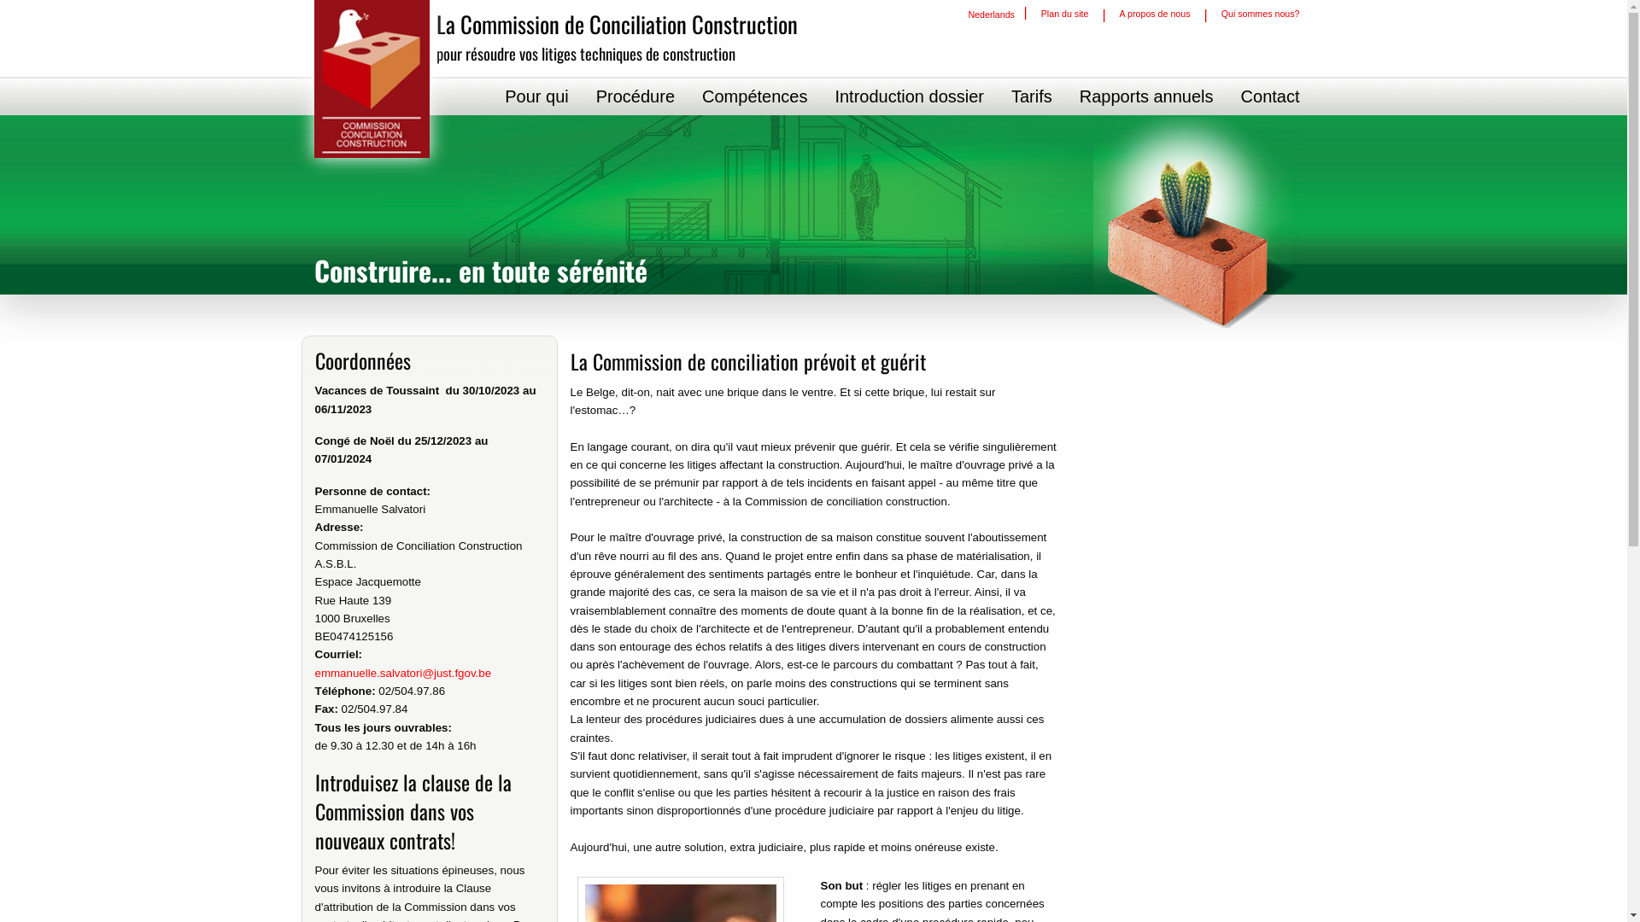 Image resolution: width=1640 pixels, height=922 pixels. I want to click on Aller au contenu principal, so click(0, 0).